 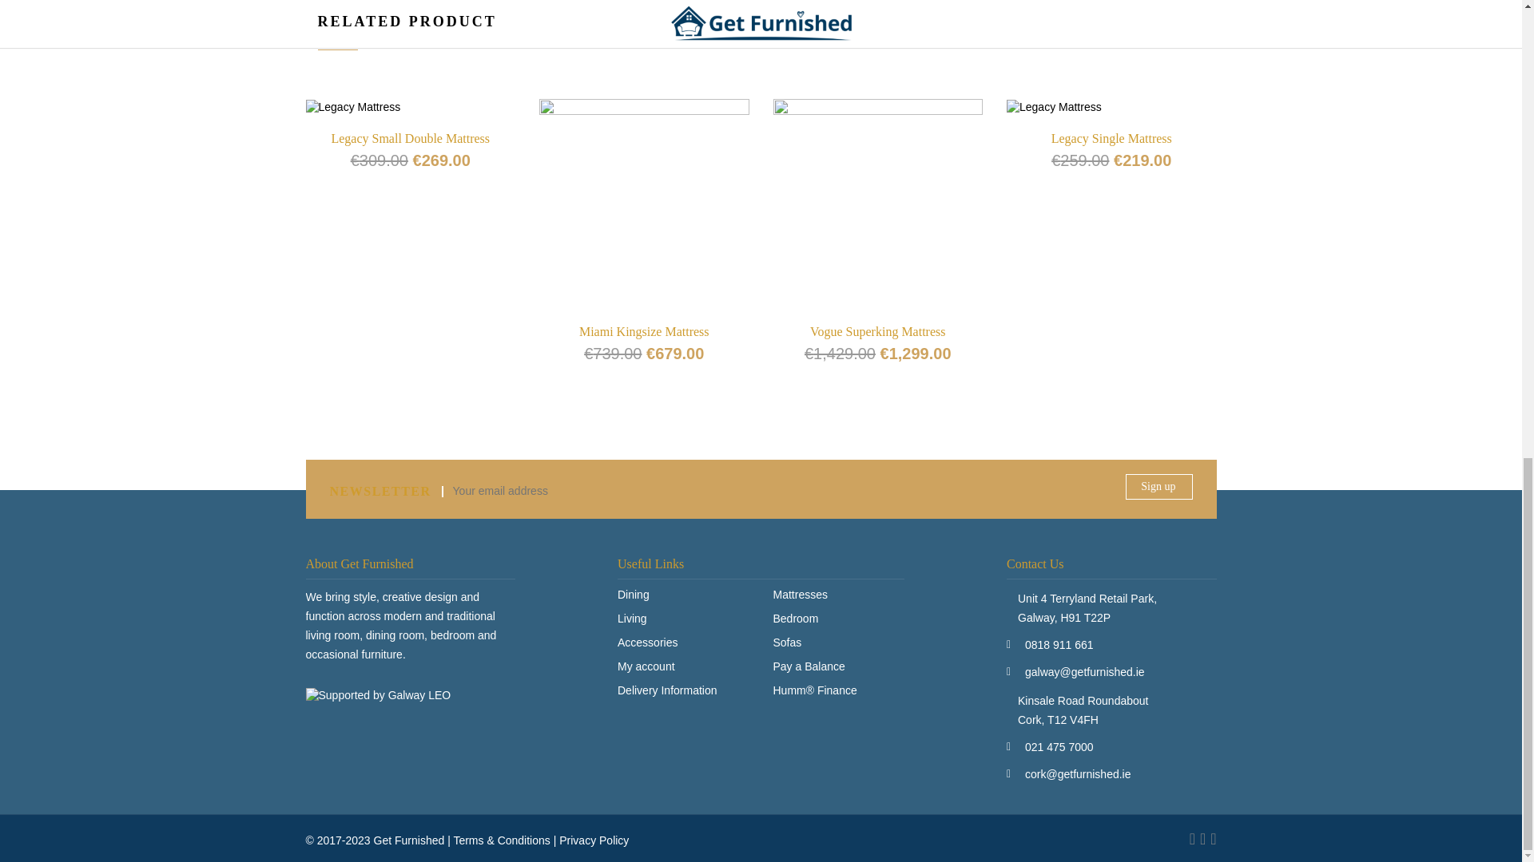 What do you see at coordinates (1158, 487) in the screenshot?
I see `Sign up` at bounding box center [1158, 487].